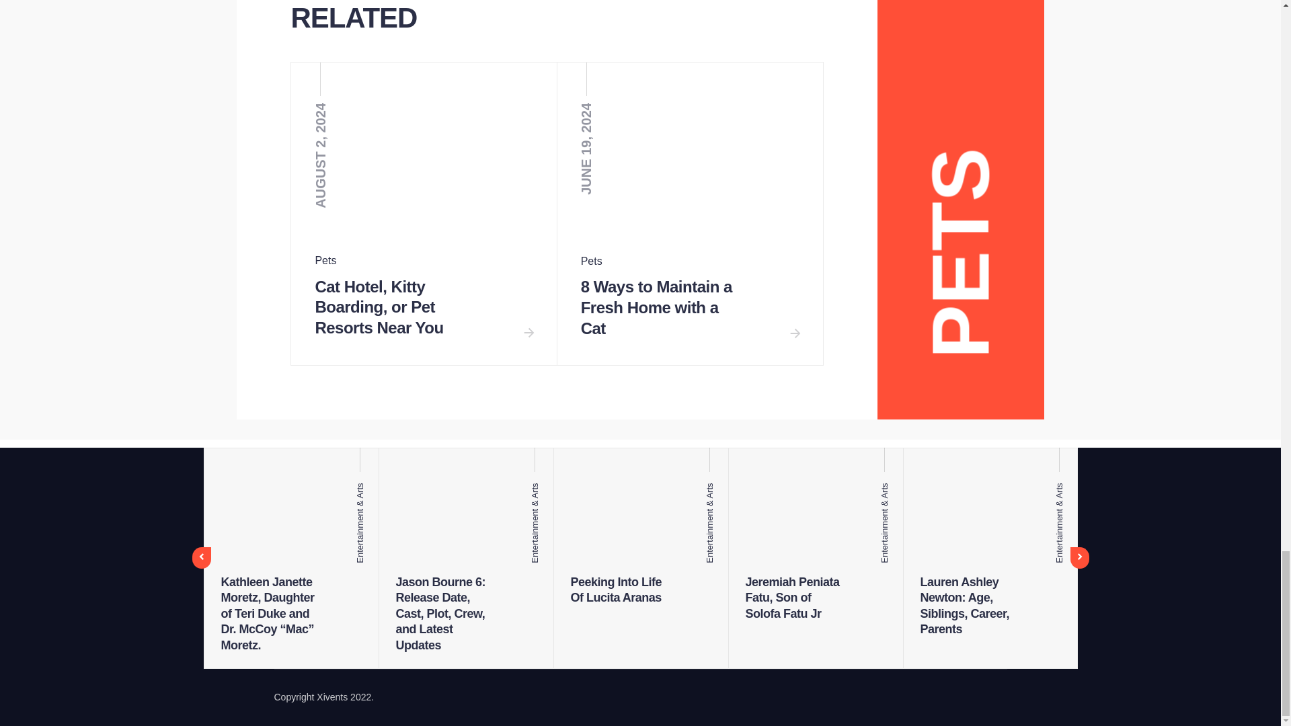  I want to click on Pets, so click(325, 261).